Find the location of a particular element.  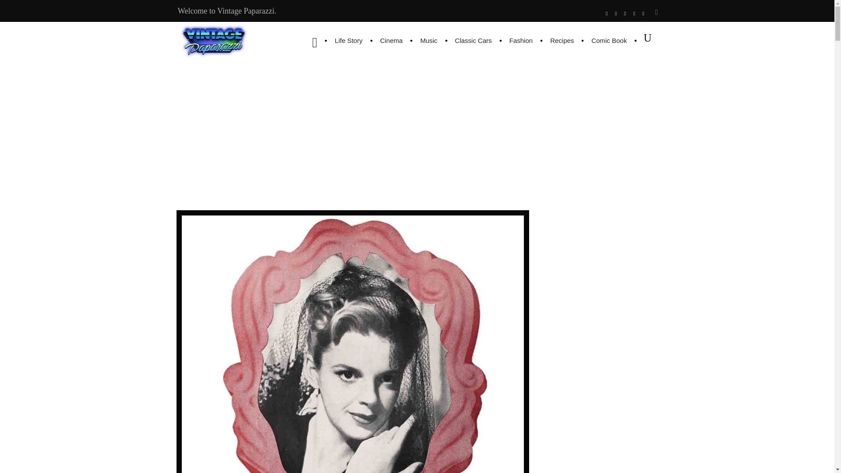

Classic Cars is located at coordinates (473, 40).